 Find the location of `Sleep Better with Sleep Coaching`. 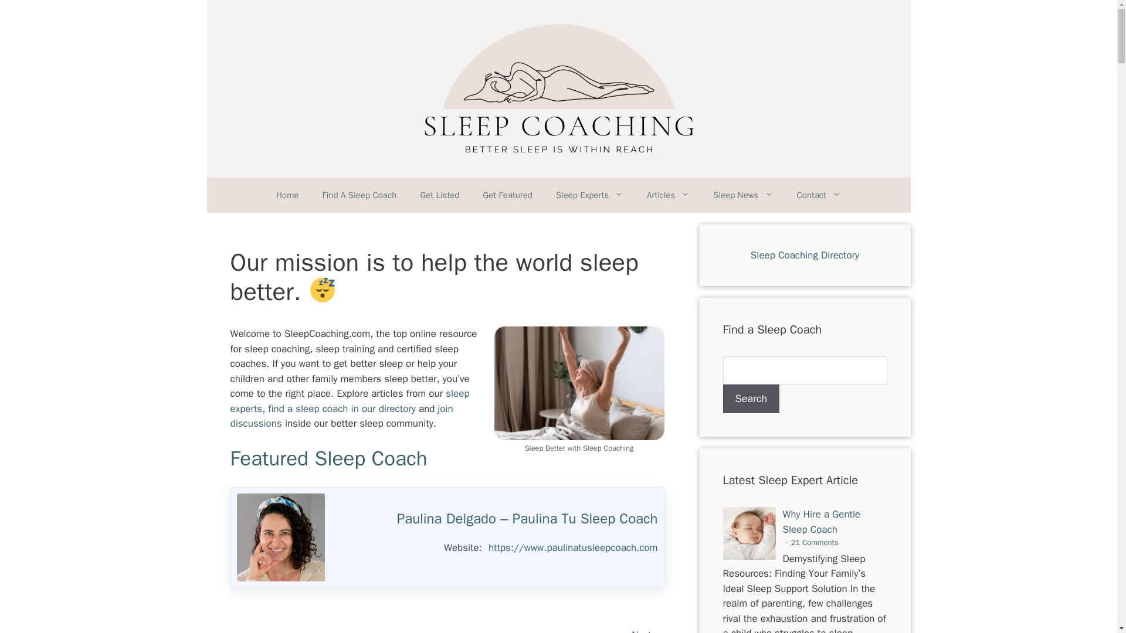

Sleep Better with Sleep Coaching is located at coordinates (579, 383).